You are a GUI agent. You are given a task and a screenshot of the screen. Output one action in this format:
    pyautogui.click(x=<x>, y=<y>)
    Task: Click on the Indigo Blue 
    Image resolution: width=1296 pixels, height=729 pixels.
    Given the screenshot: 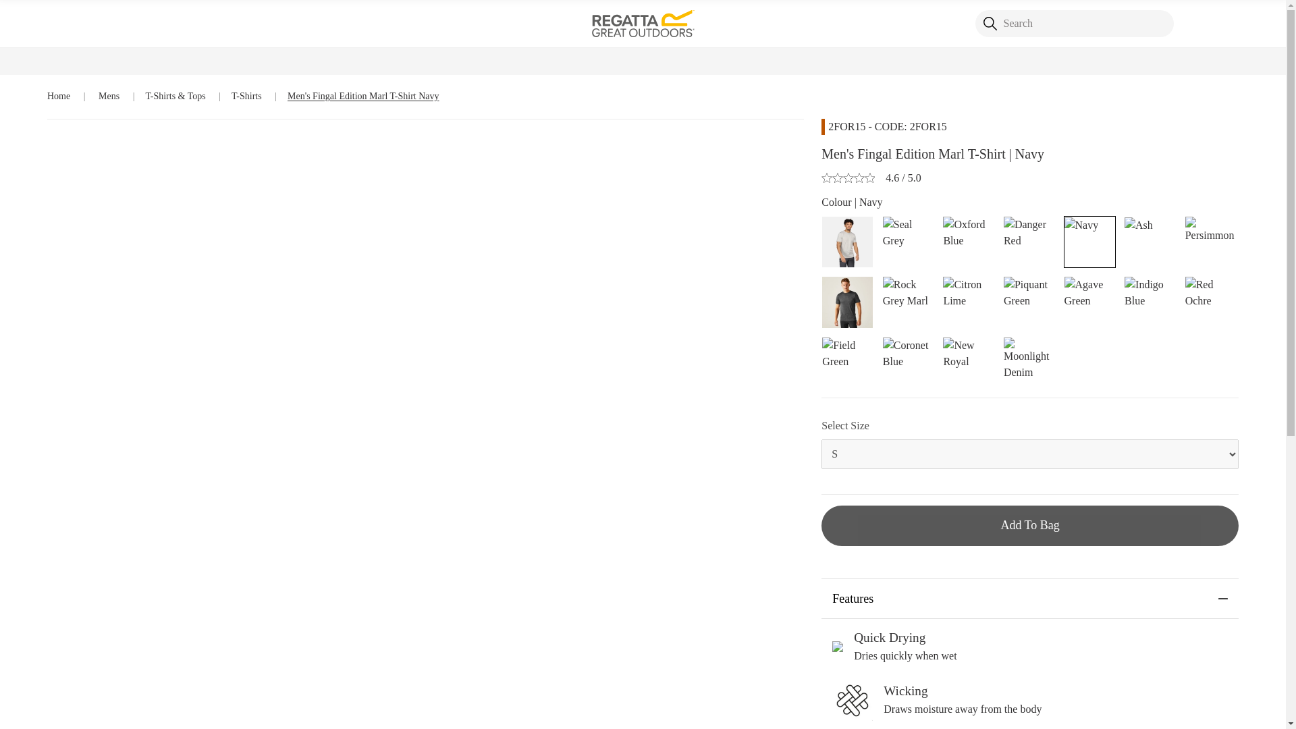 What is the action you would take?
    pyautogui.click(x=1150, y=292)
    